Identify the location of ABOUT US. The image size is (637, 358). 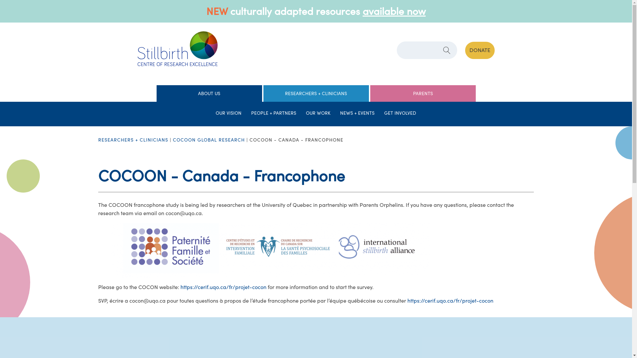
(209, 94).